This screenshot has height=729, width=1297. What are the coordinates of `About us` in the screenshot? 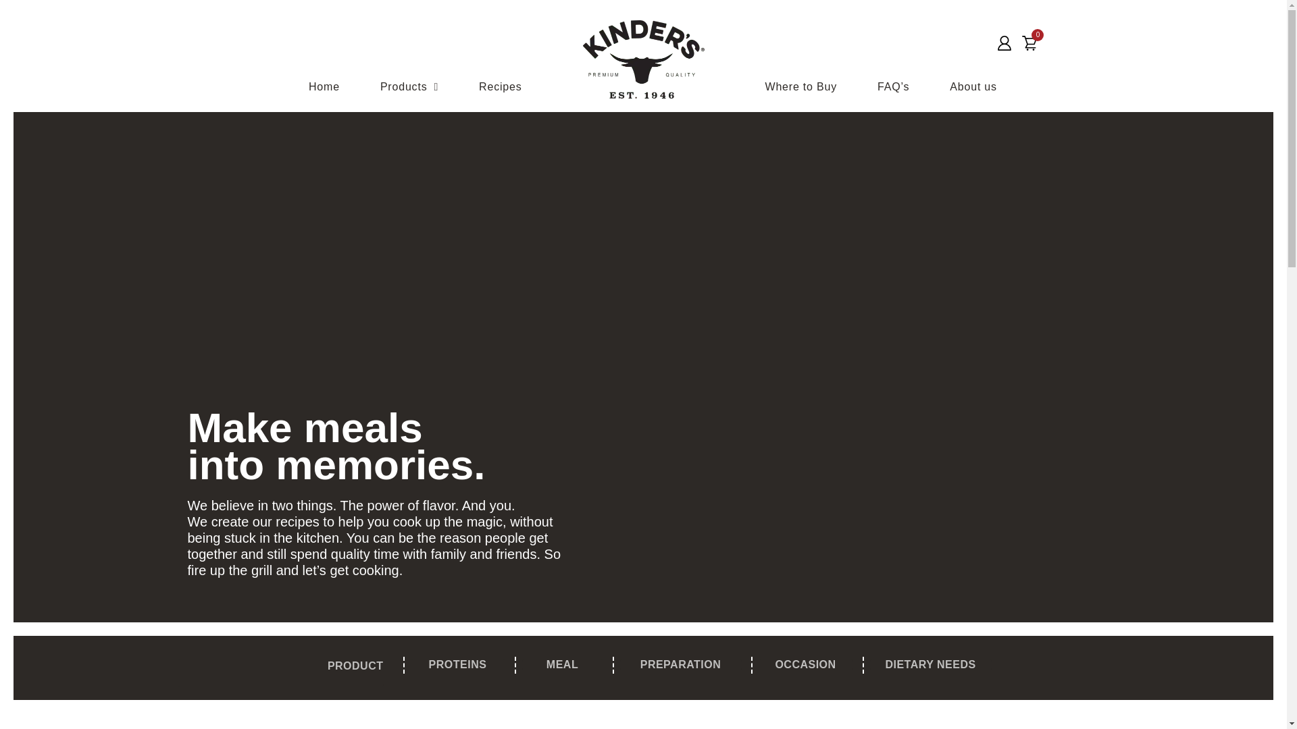 It's located at (973, 86).